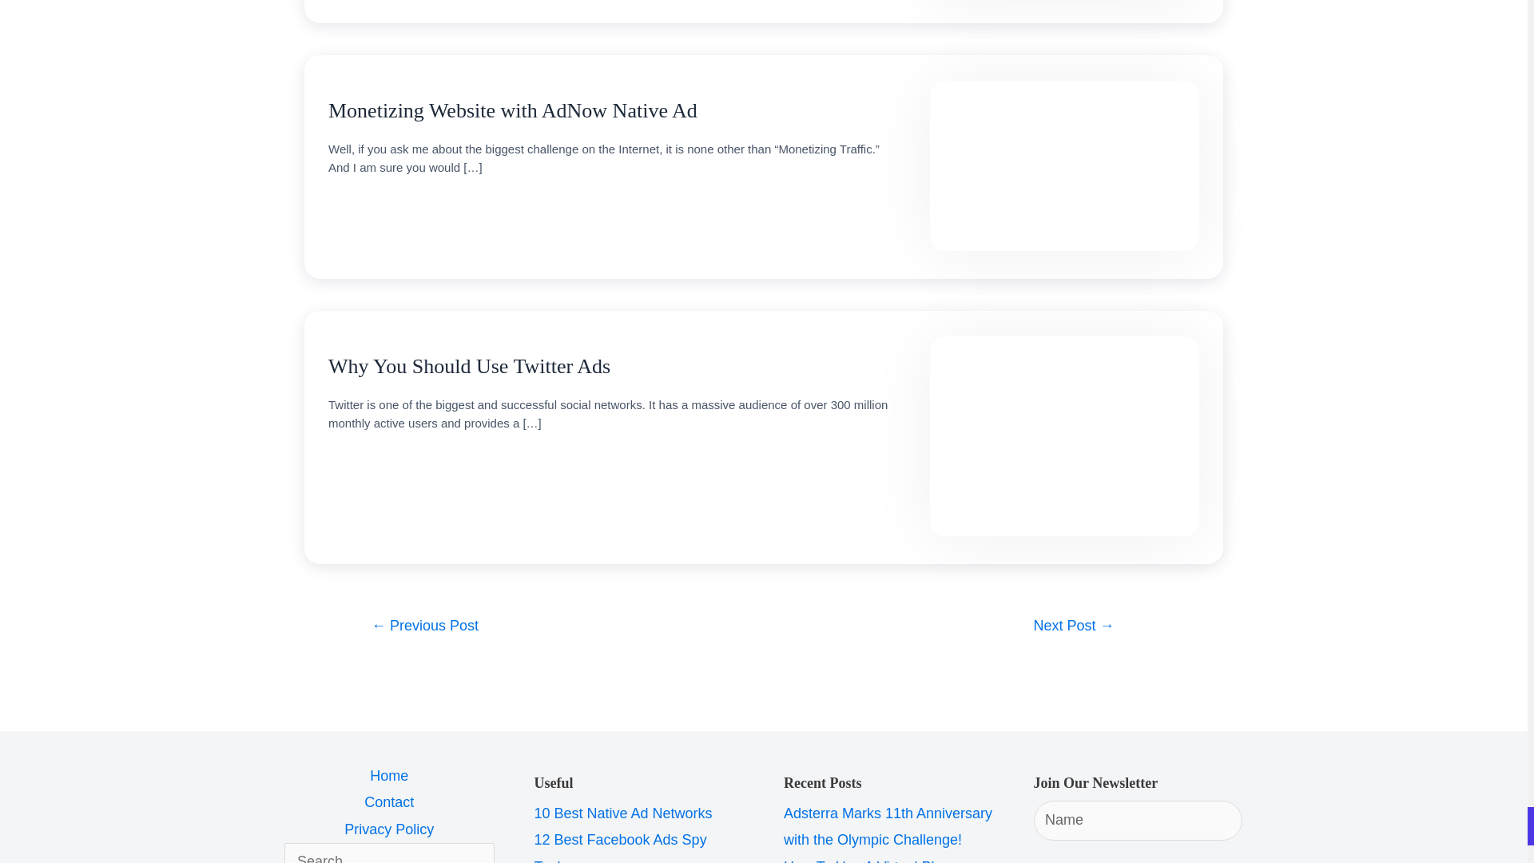  I want to click on Name, so click(1138, 820).